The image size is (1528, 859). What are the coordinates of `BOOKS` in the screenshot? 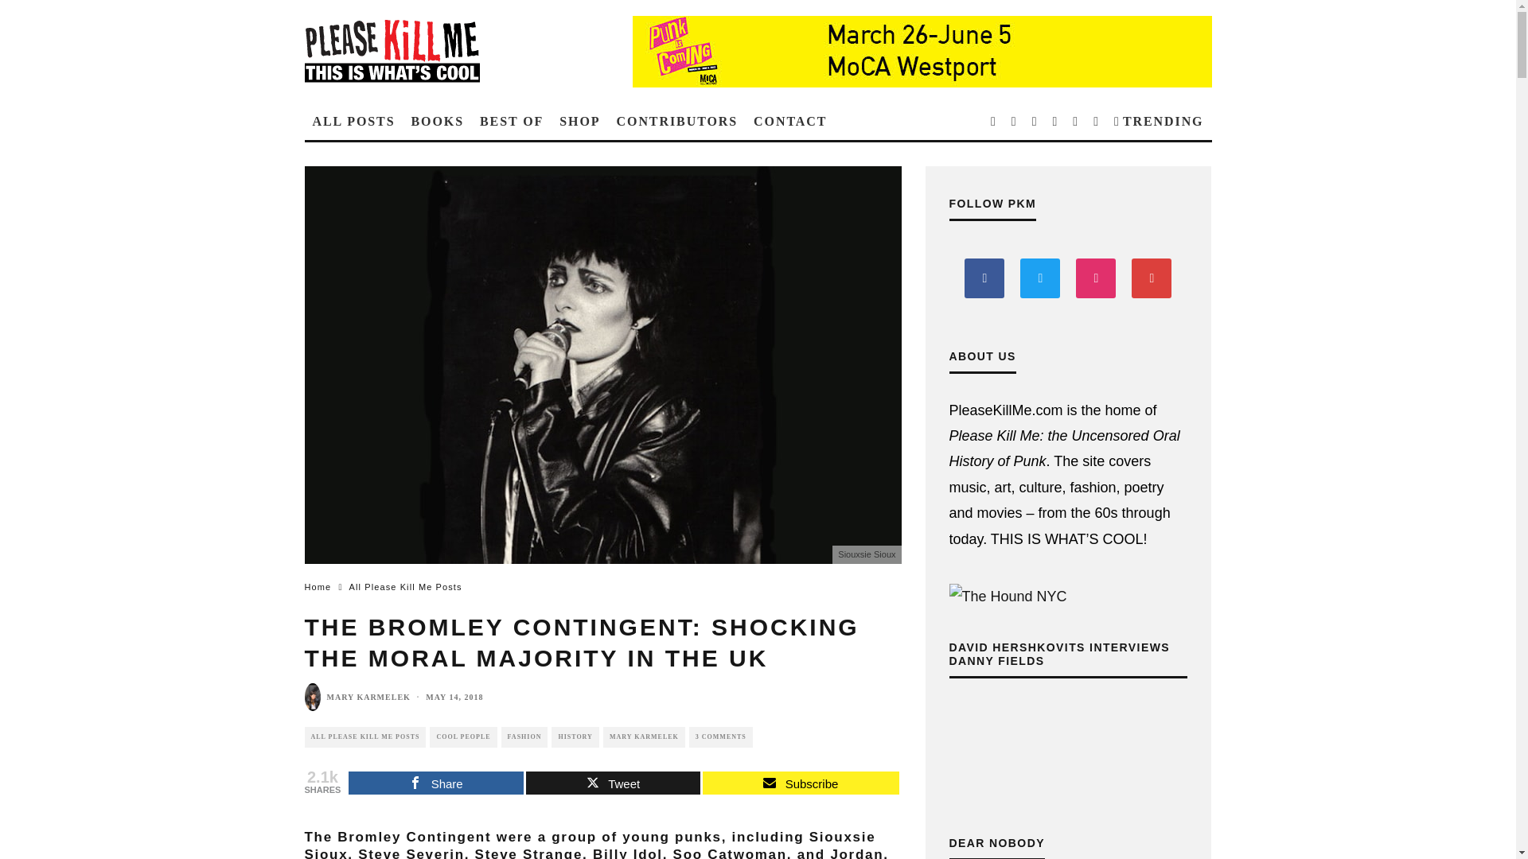 It's located at (438, 121).